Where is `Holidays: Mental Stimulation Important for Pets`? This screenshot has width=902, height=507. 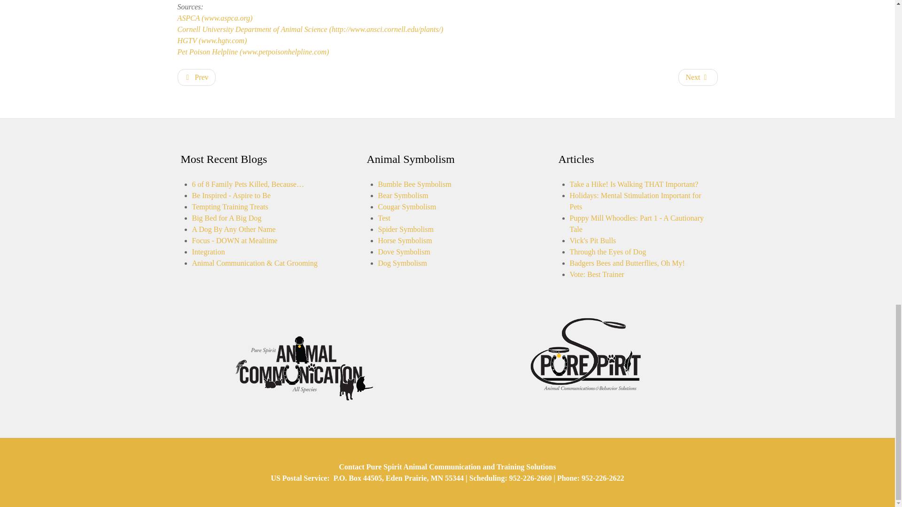
Holidays: Mental Stimulation Important for Pets is located at coordinates (635, 201).